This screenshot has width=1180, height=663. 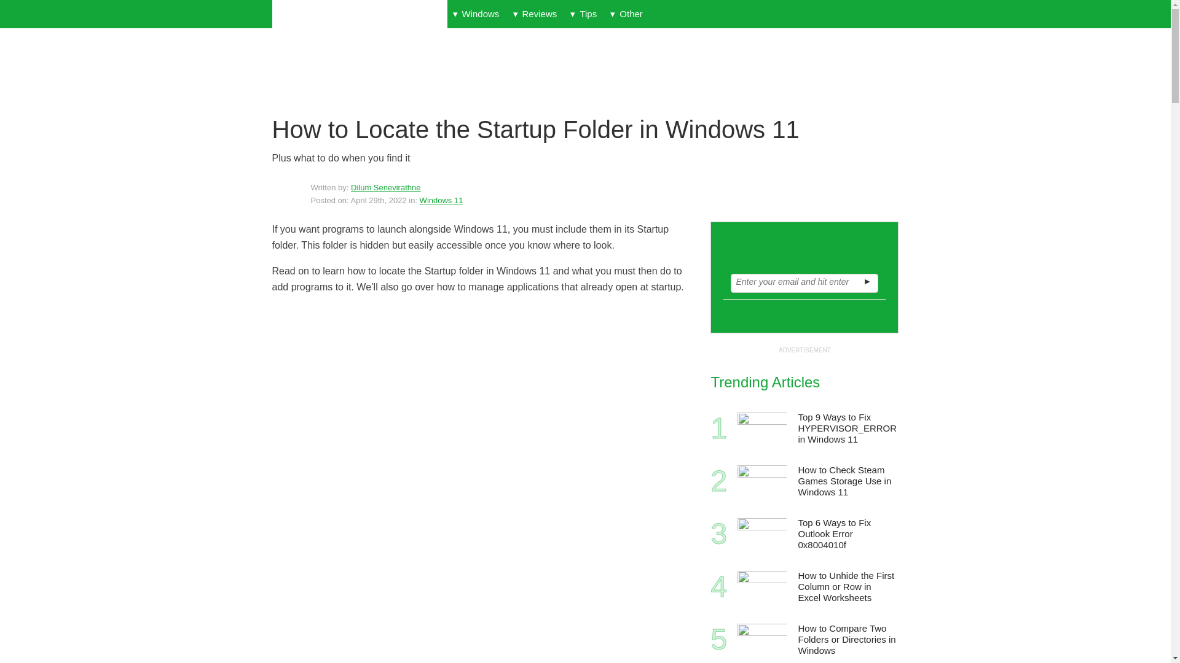 I want to click on How to Check Steam Games Storage Use in Windows 11, so click(x=847, y=481).